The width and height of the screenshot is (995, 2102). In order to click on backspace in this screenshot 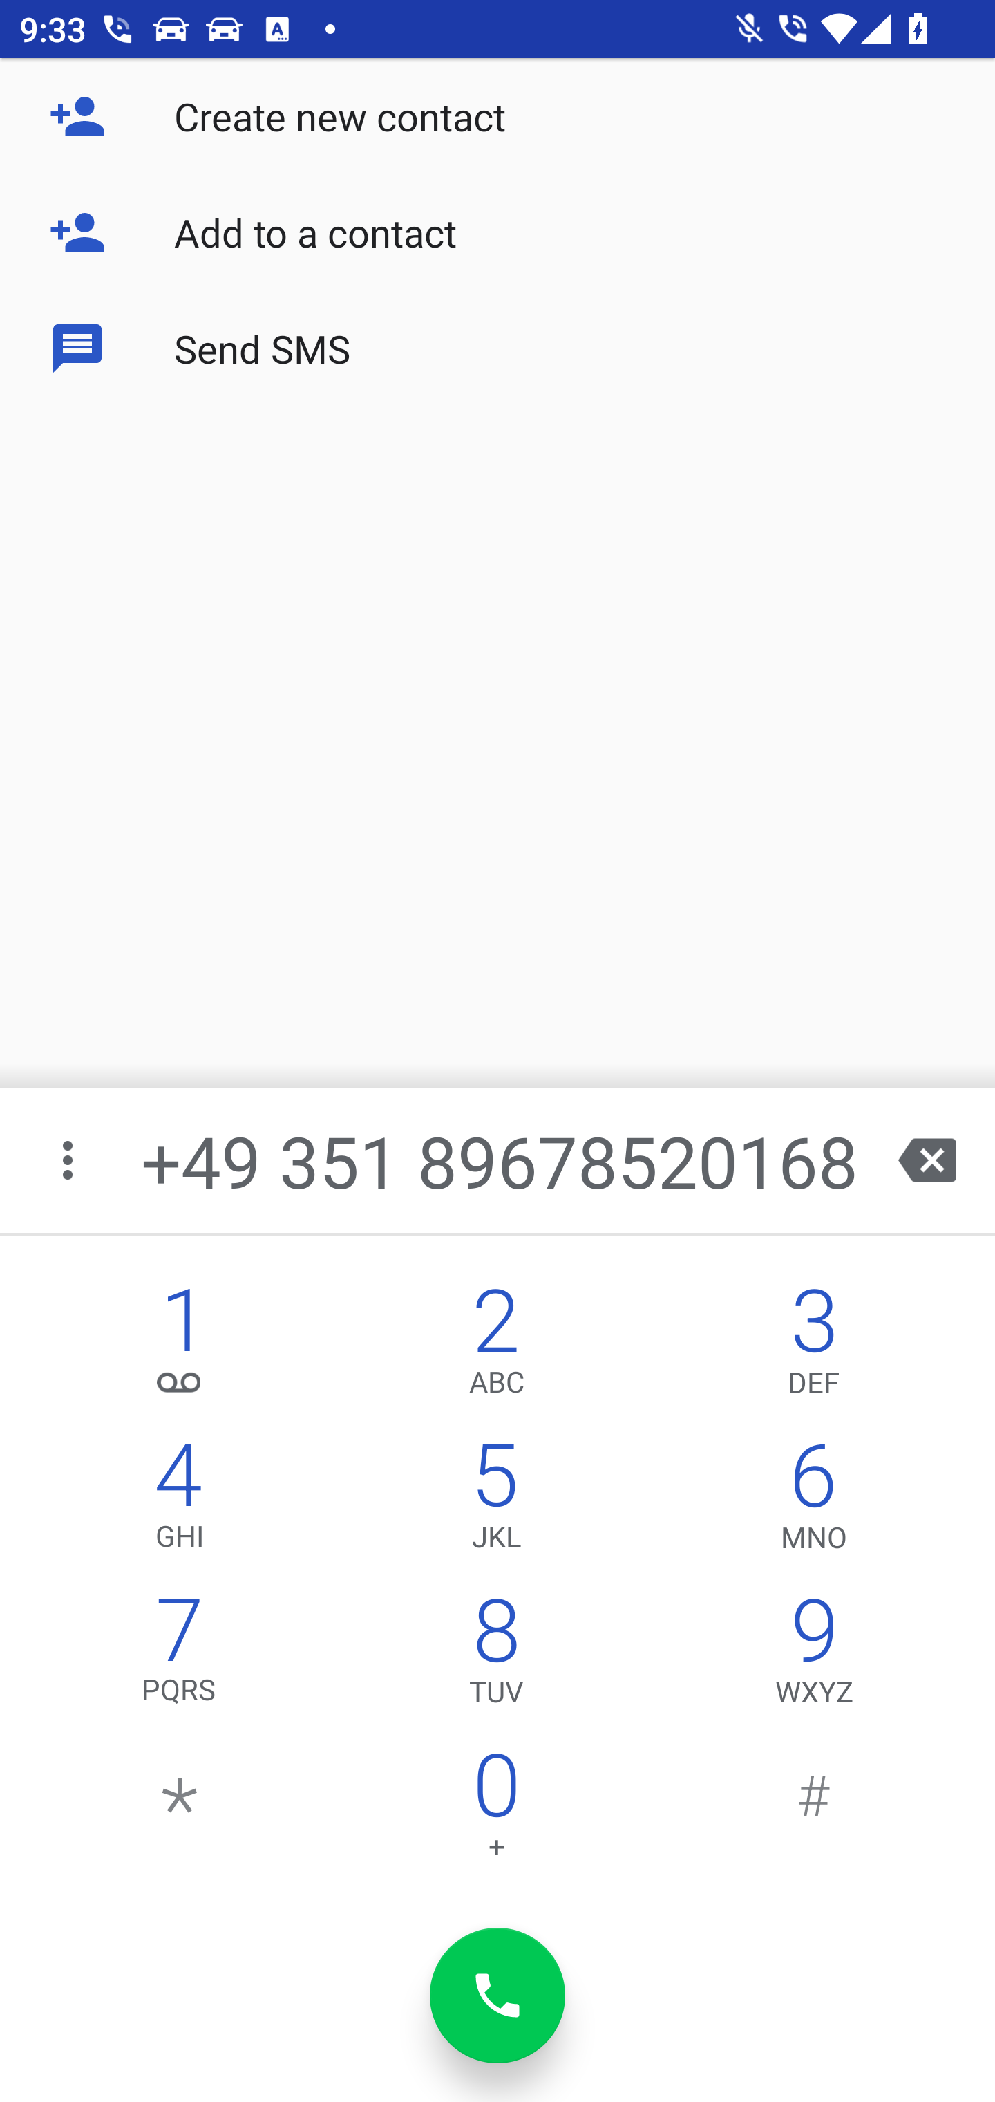, I will do `click(927, 1160)`.